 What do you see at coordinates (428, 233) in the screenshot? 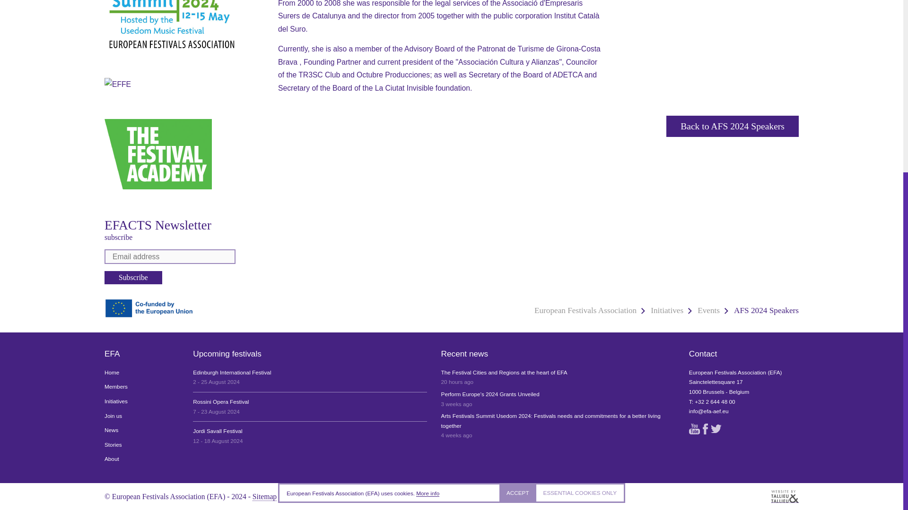
I see `More info` at bounding box center [428, 233].